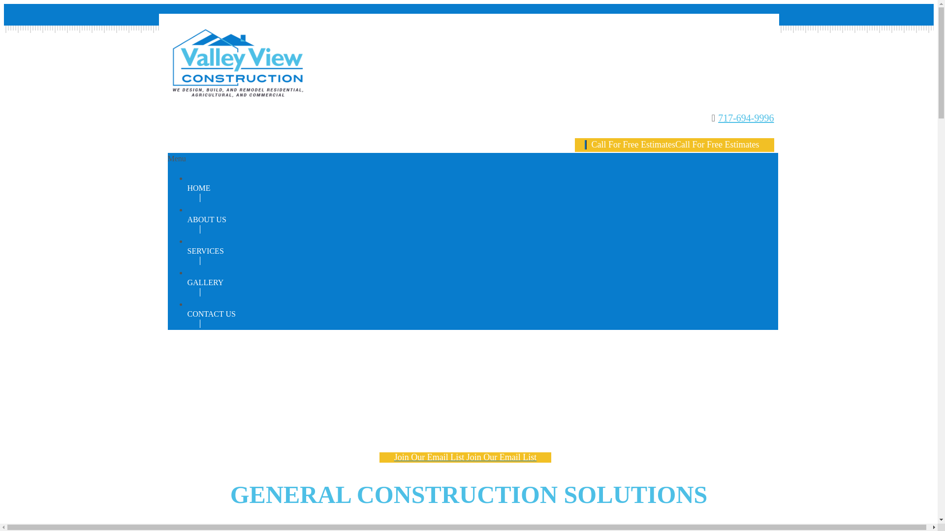  I want to click on ABOUT US, so click(391, 219).